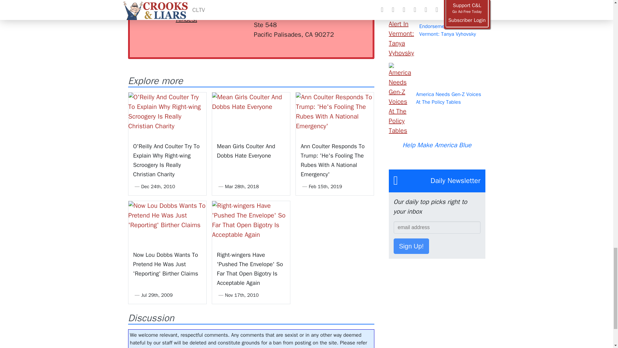 The image size is (618, 348). Describe the element at coordinates (229, 7) in the screenshot. I see `Donate via PayPal` at that location.